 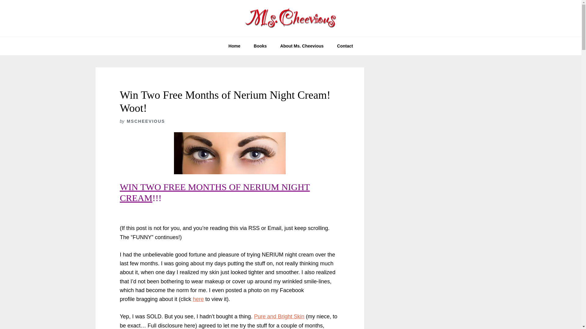 I want to click on About Ms. Cheevious, so click(x=302, y=46).